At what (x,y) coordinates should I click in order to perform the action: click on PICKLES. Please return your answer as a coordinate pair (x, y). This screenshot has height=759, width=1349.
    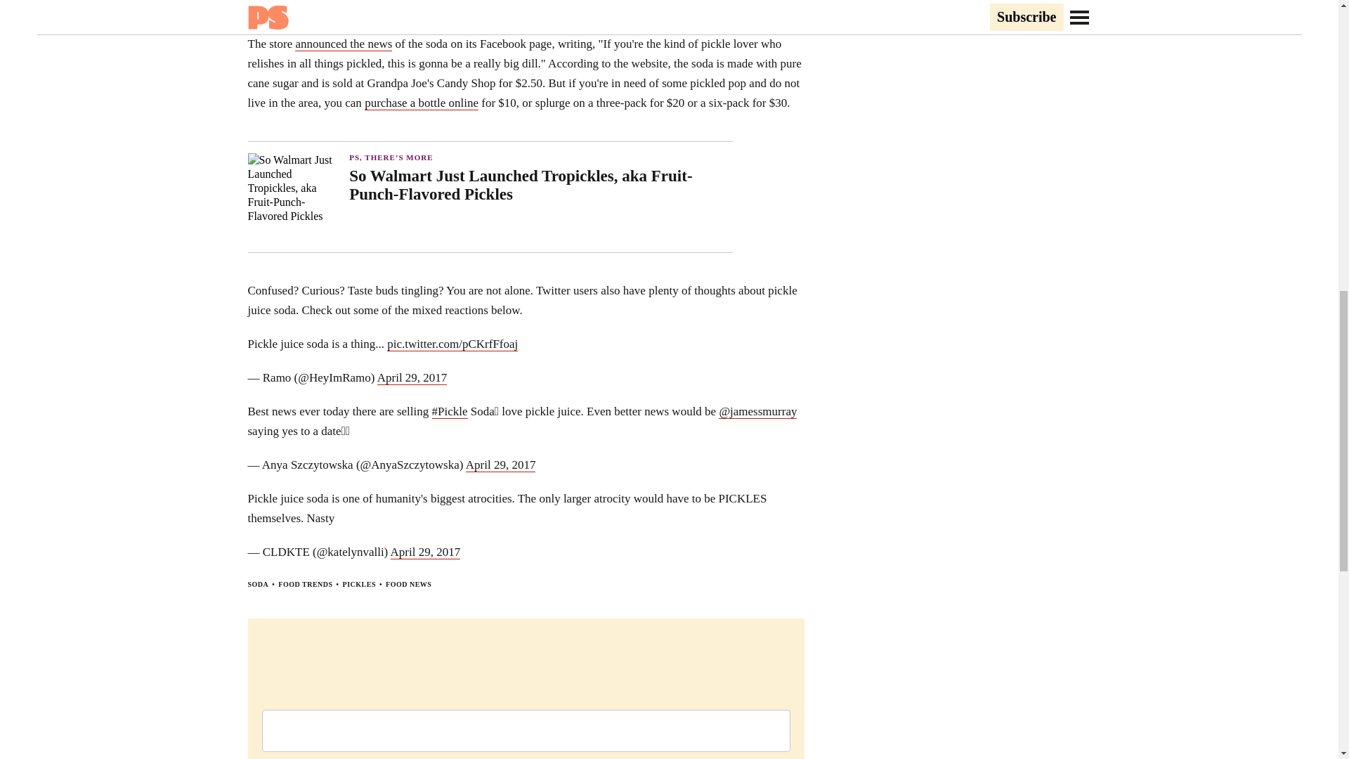
    Looking at the image, I should click on (359, 585).